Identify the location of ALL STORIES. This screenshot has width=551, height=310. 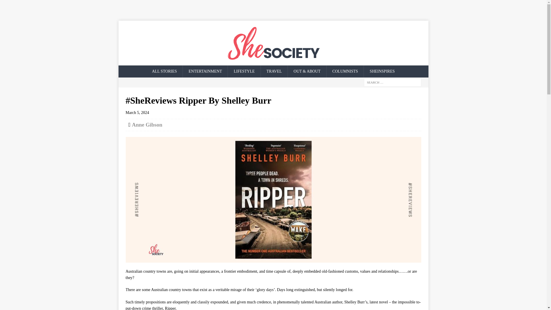
(165, 71).